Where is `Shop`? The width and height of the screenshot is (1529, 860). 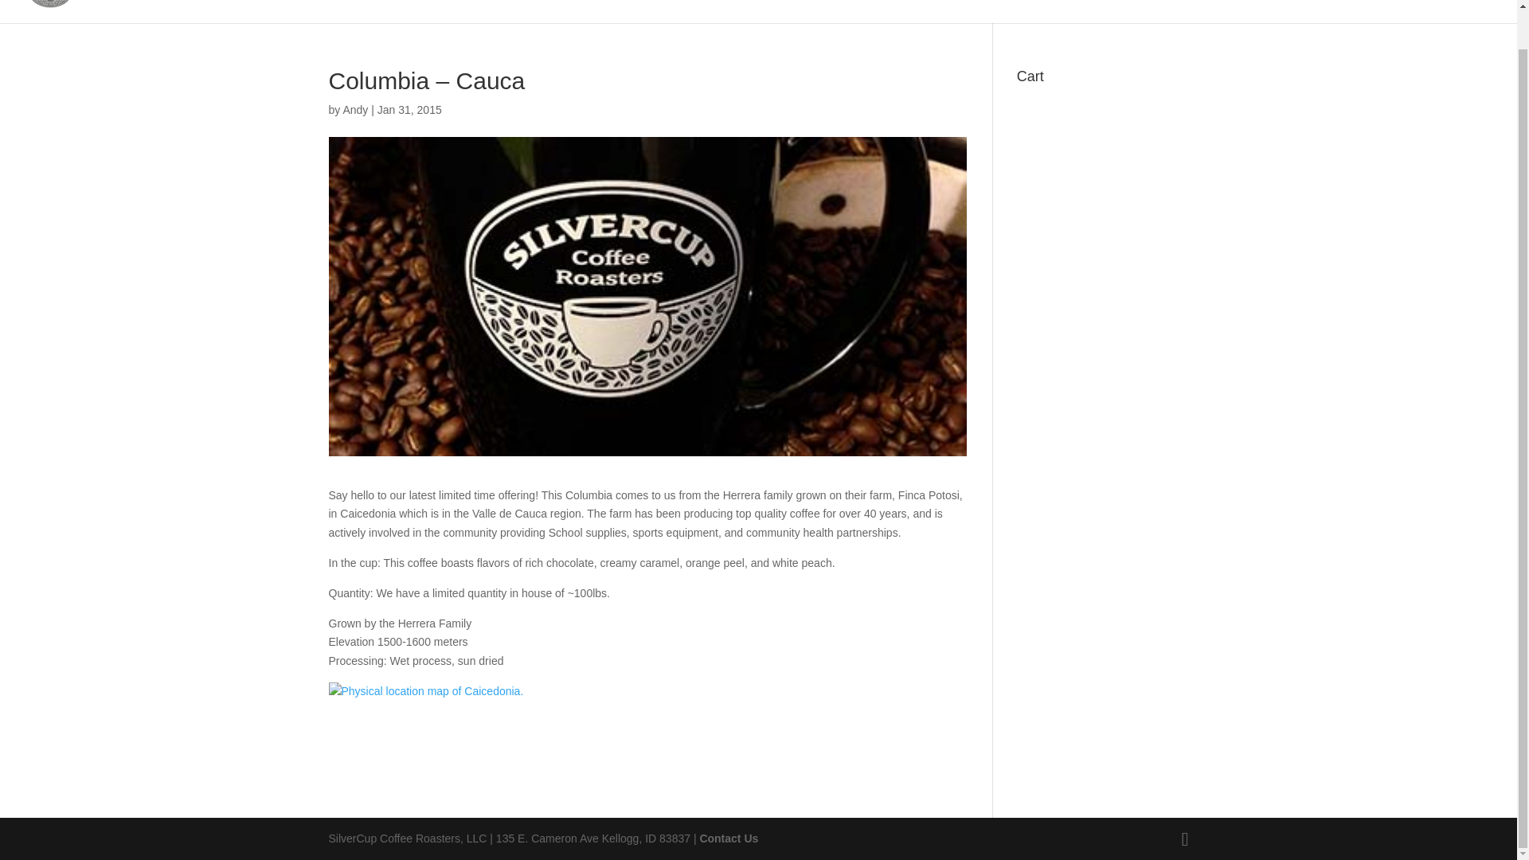 Shop is located at coordinates (1439, 11).